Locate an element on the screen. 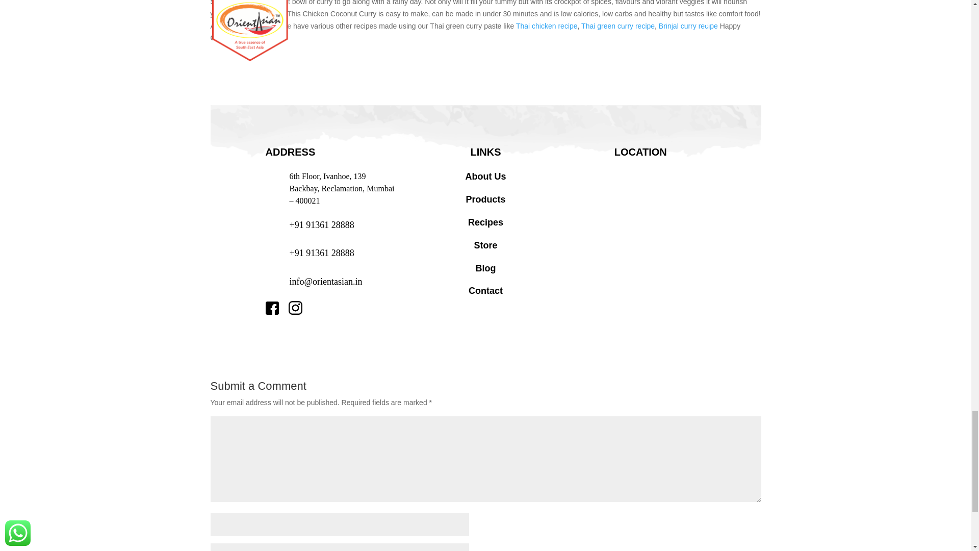 The width and height of the screenshot is (979, 551). Thai green curry recipe is located at coordinates (618, 26).